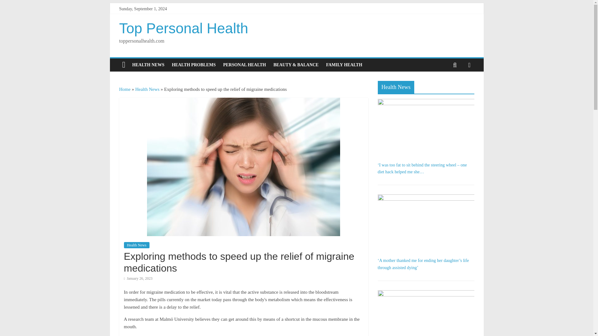  I want to click on HEALTH NEWS, so click(148, 65).